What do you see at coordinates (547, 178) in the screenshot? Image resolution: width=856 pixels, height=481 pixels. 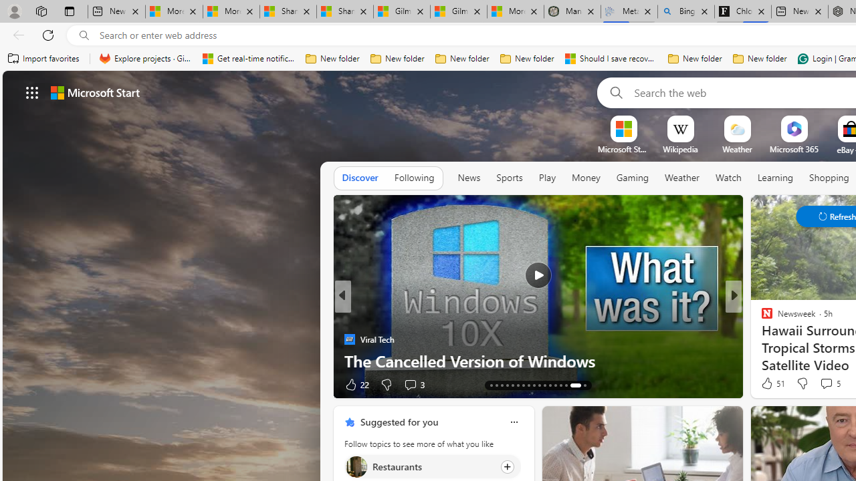 I see `Play` at bounding box center [547, 178].